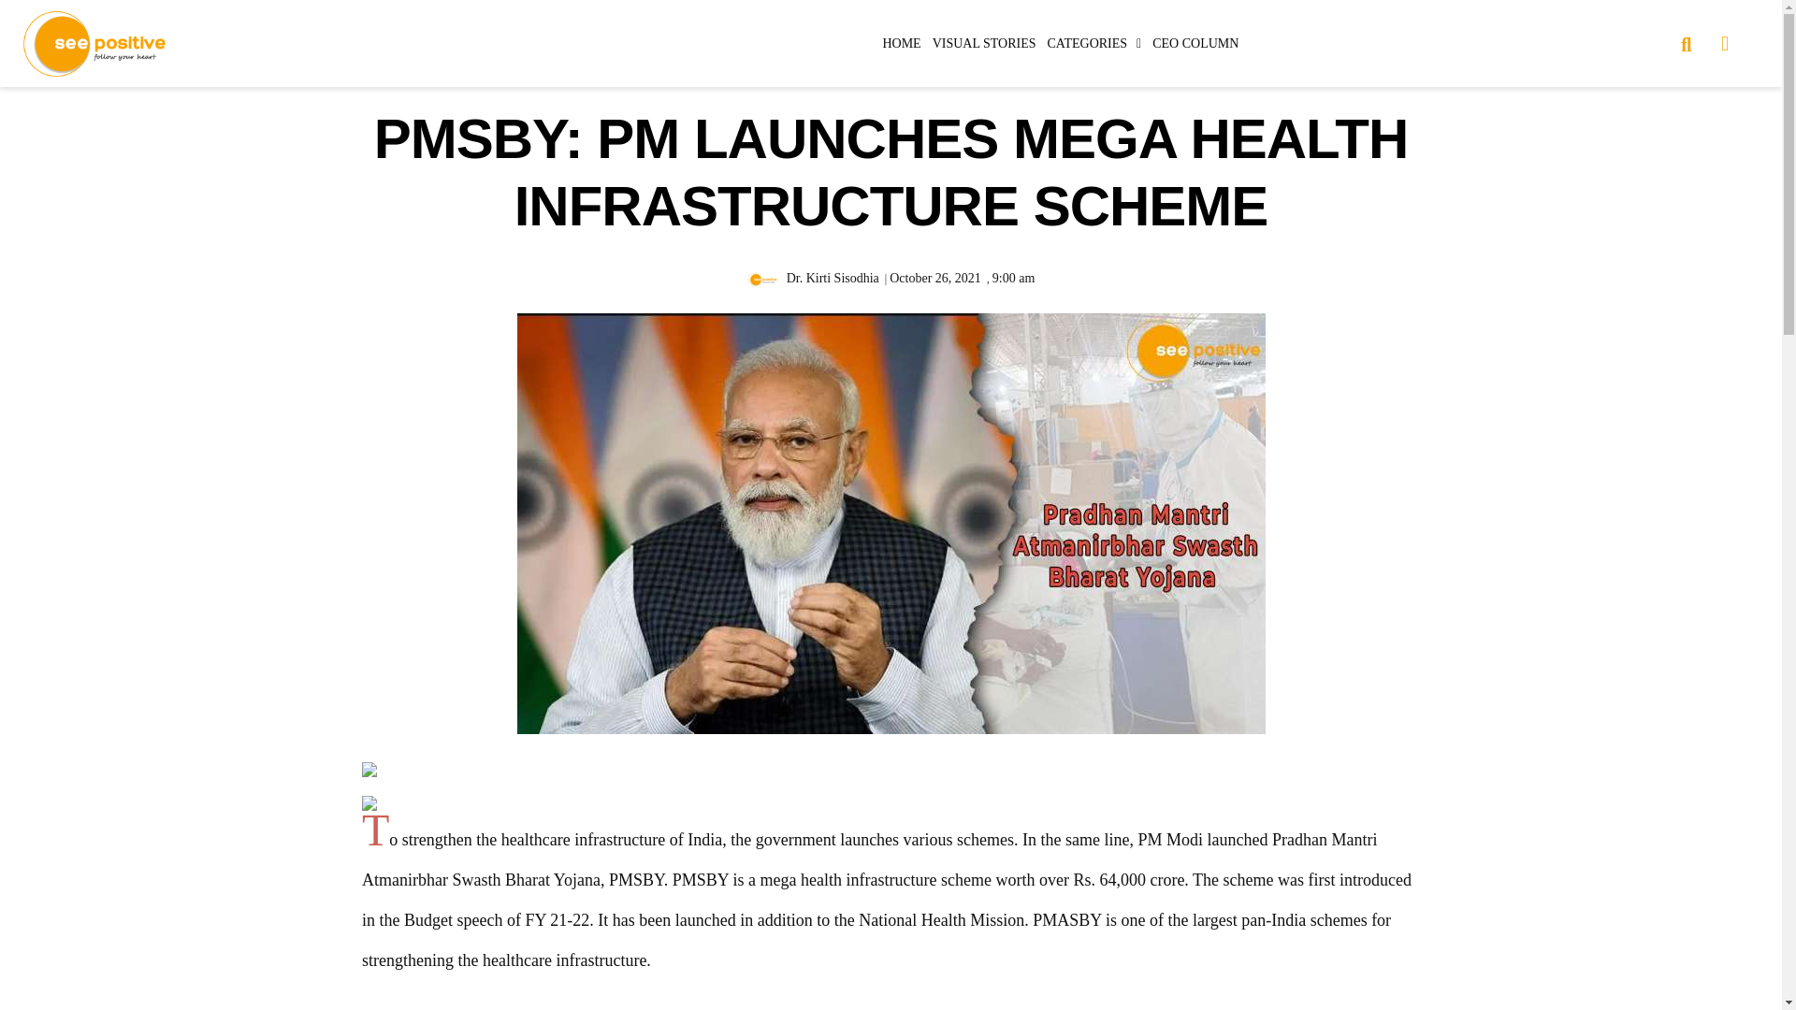 The width and height of the screenshot is (1796, 1010). I want to click on CATEGORIES, so click(1094, 43).